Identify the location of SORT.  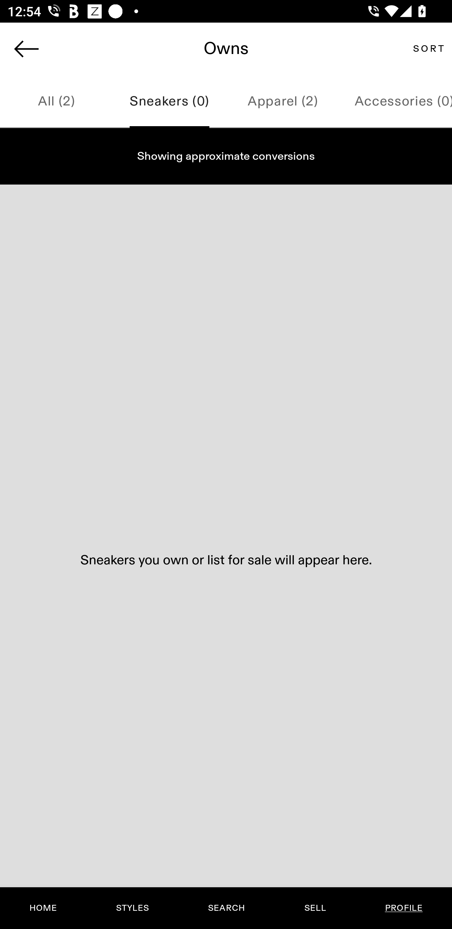
(428, 48).